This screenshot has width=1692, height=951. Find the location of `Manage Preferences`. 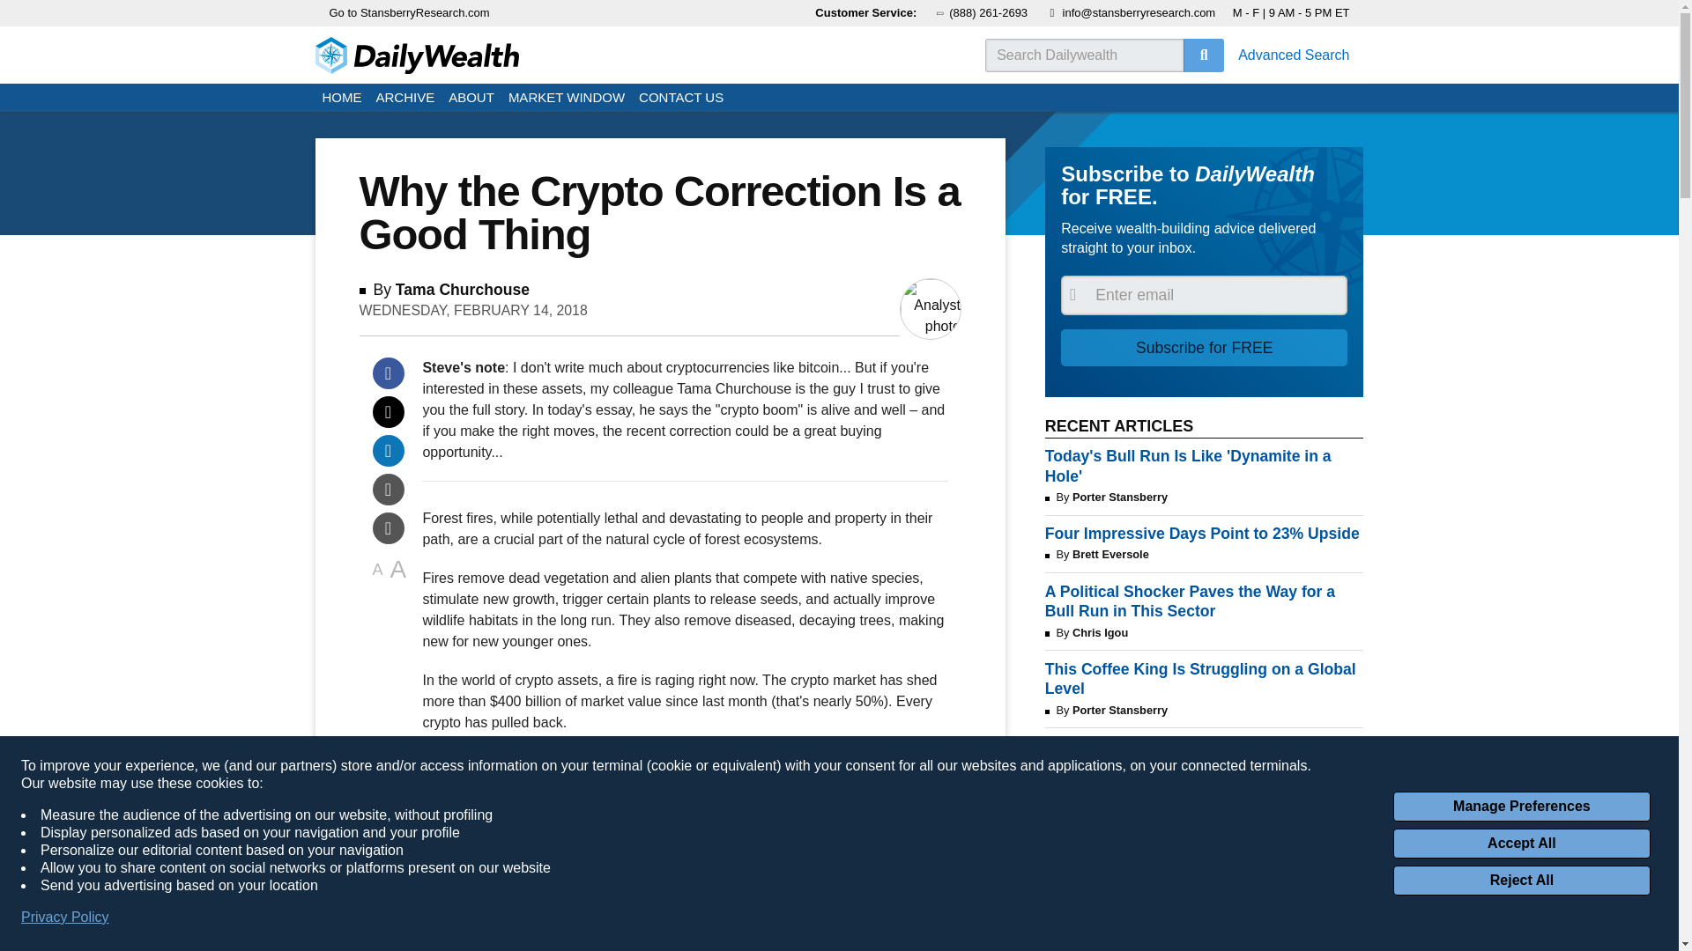

Manage Preferences is located at coordinates (1521, 807).